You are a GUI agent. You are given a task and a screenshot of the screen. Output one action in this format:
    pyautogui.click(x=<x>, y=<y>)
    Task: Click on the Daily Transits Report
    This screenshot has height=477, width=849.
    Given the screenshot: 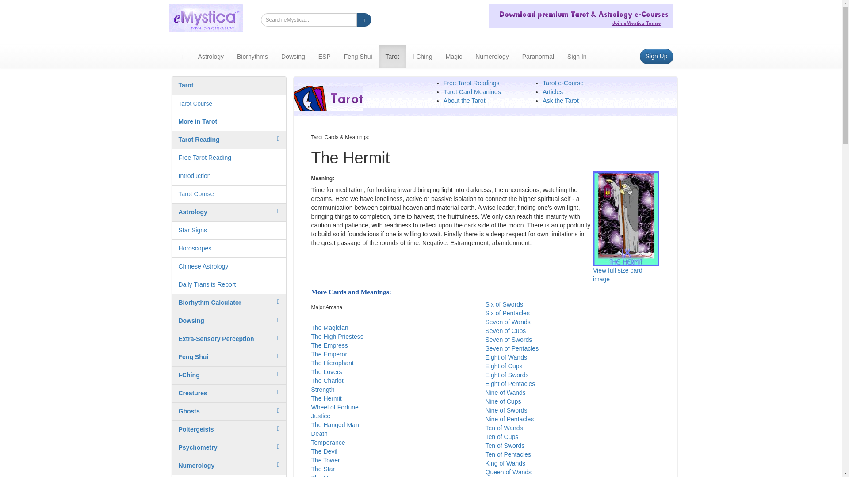 What is the action you would take?
    pyautogui.click(x=207, y=284)
    